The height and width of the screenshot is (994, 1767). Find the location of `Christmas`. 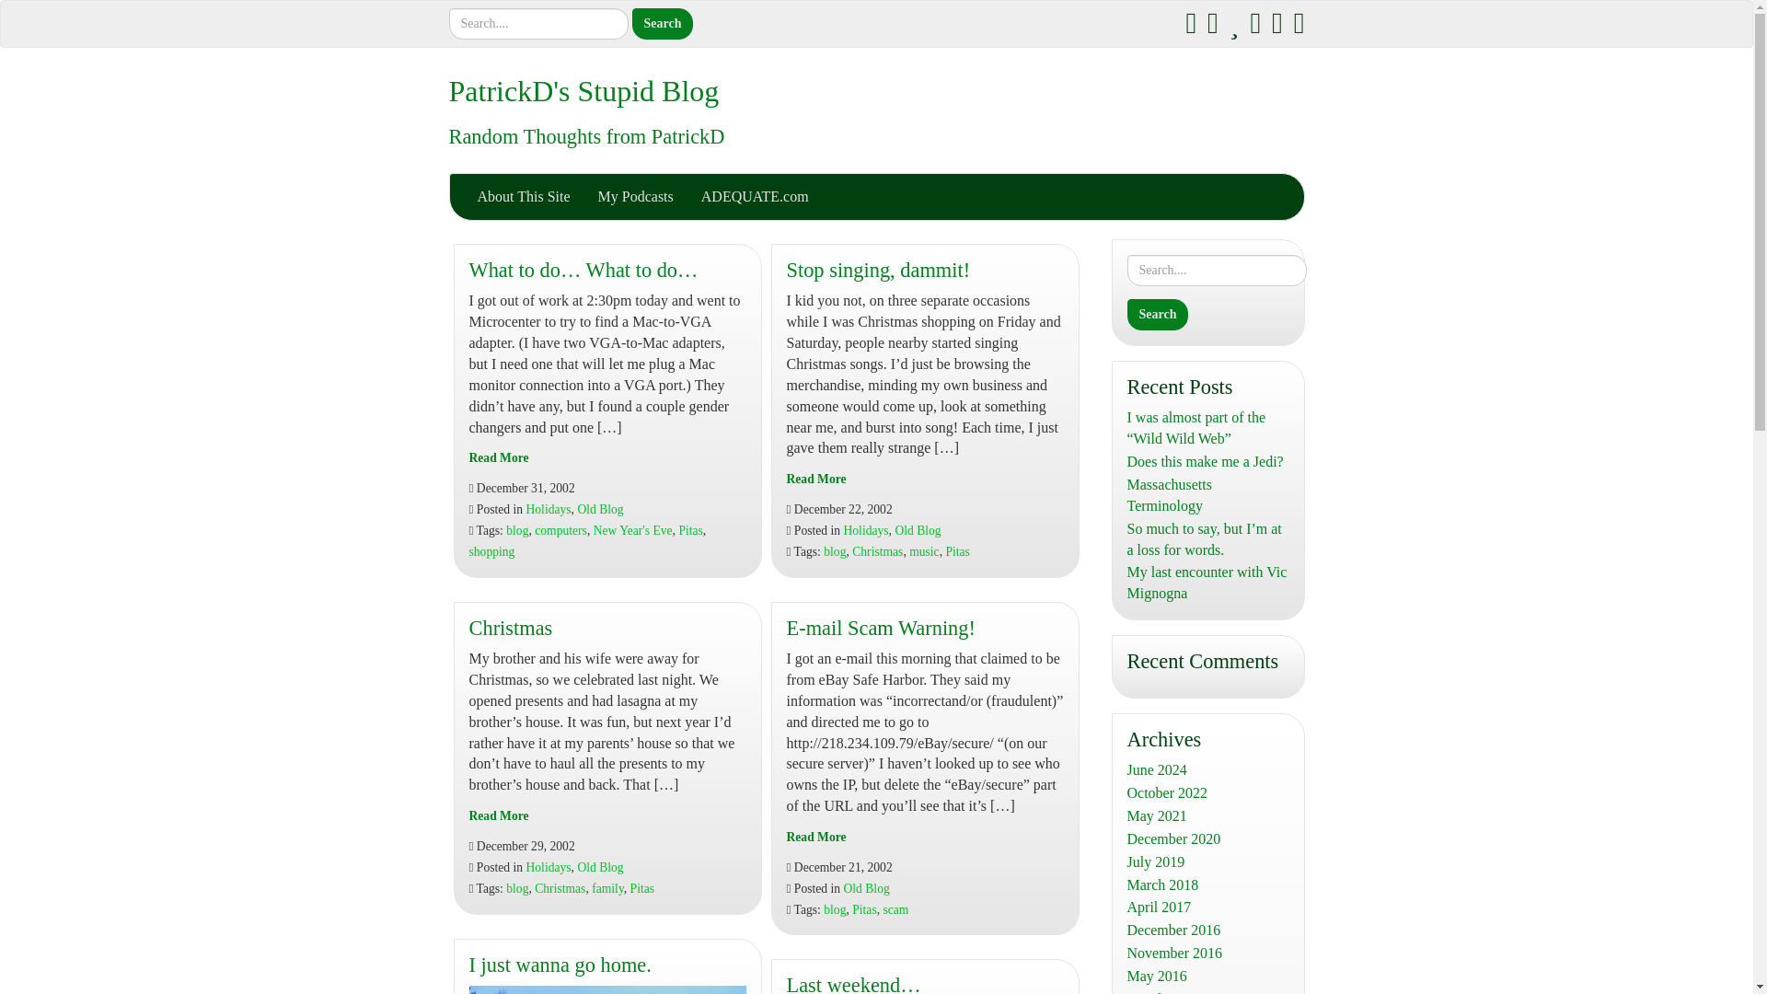

Christmas is located at coordinates (511, 628).